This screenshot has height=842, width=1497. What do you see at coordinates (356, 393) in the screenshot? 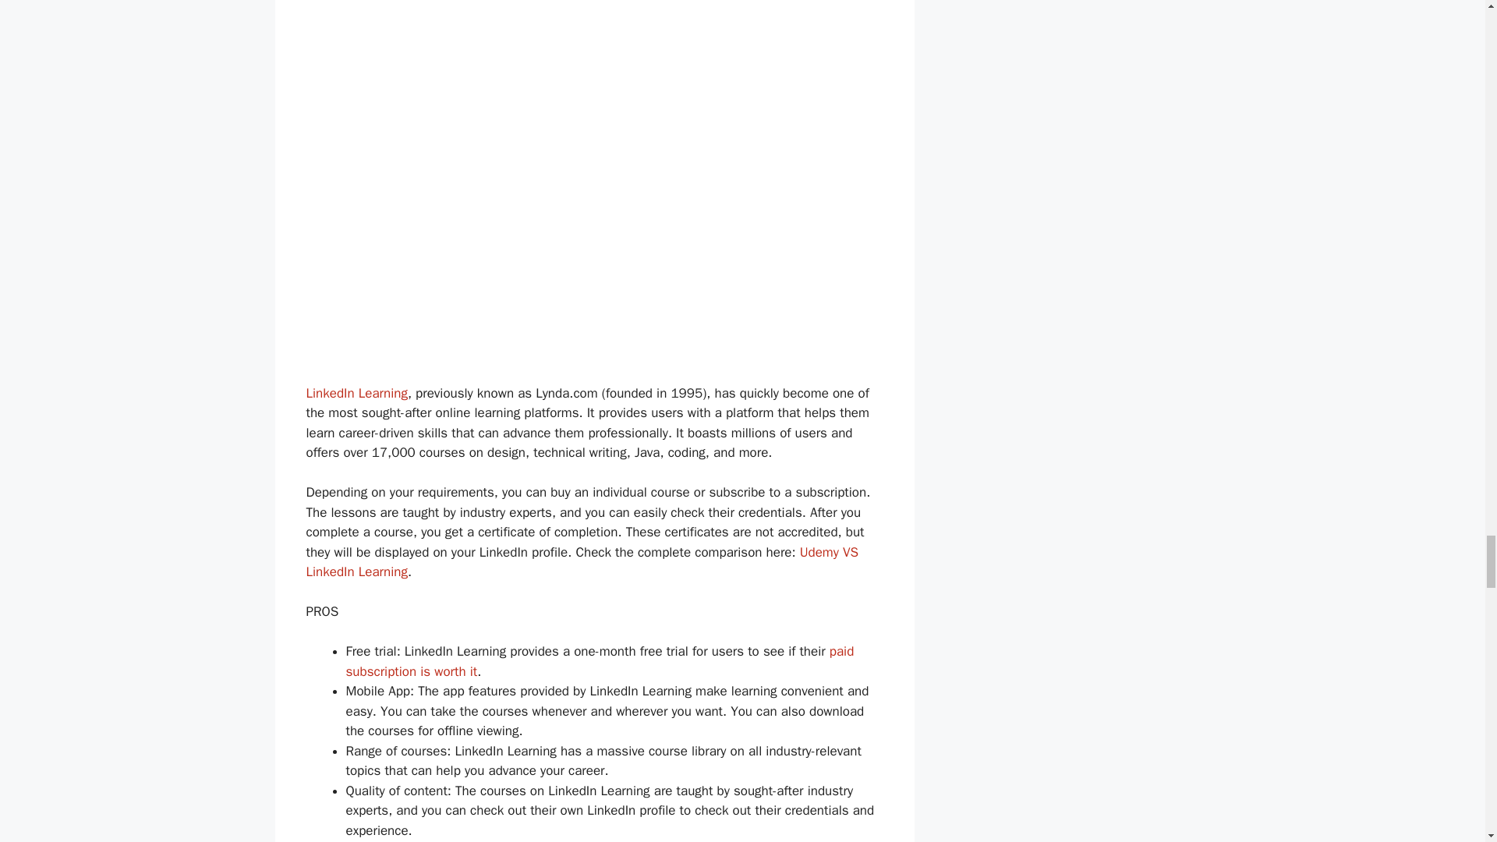
I see `LinkedIn Learning` at bounding box center [356, 393].